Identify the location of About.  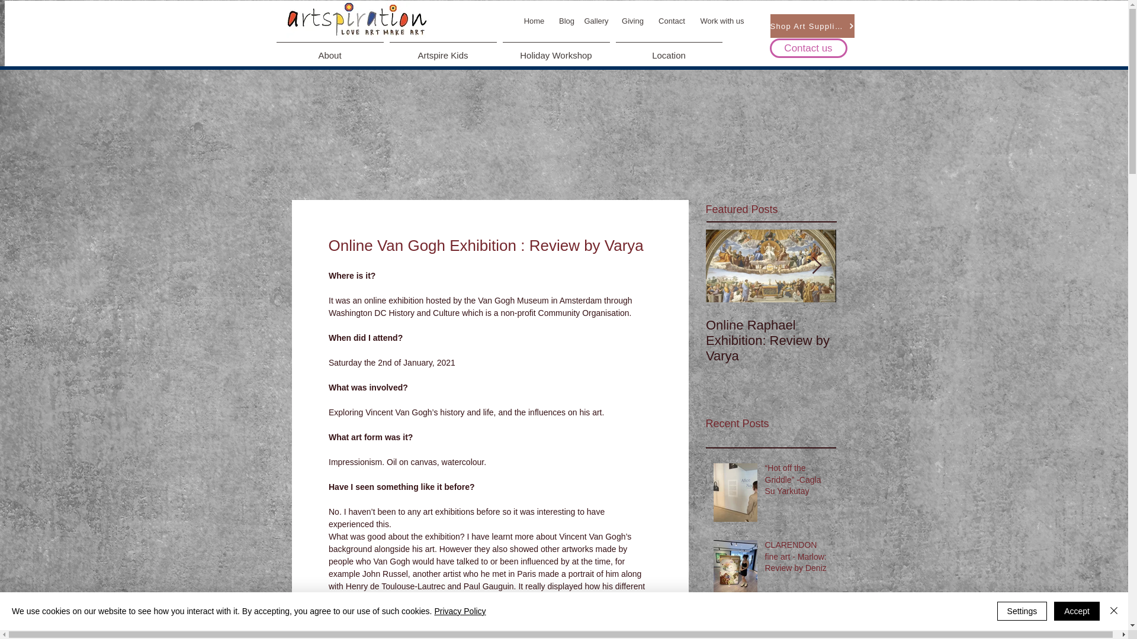
(330, 50).